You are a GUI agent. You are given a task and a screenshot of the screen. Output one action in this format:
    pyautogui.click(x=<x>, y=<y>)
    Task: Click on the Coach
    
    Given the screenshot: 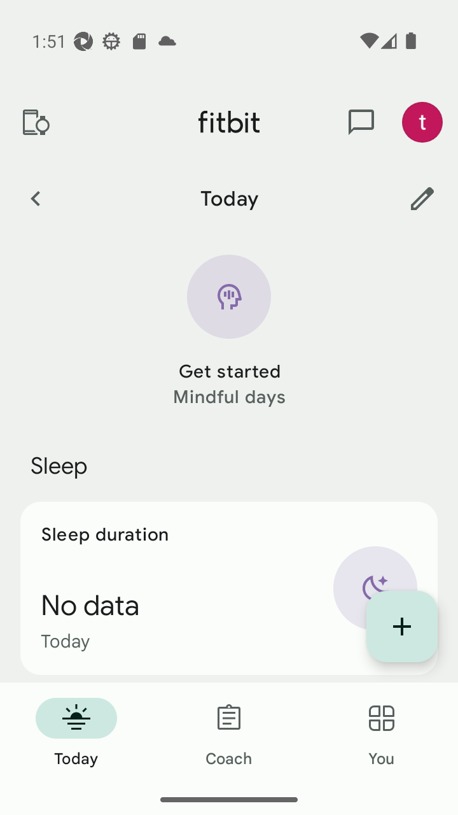 What is the action you would take?
    pyautogui.click(x=229, y=733)
    